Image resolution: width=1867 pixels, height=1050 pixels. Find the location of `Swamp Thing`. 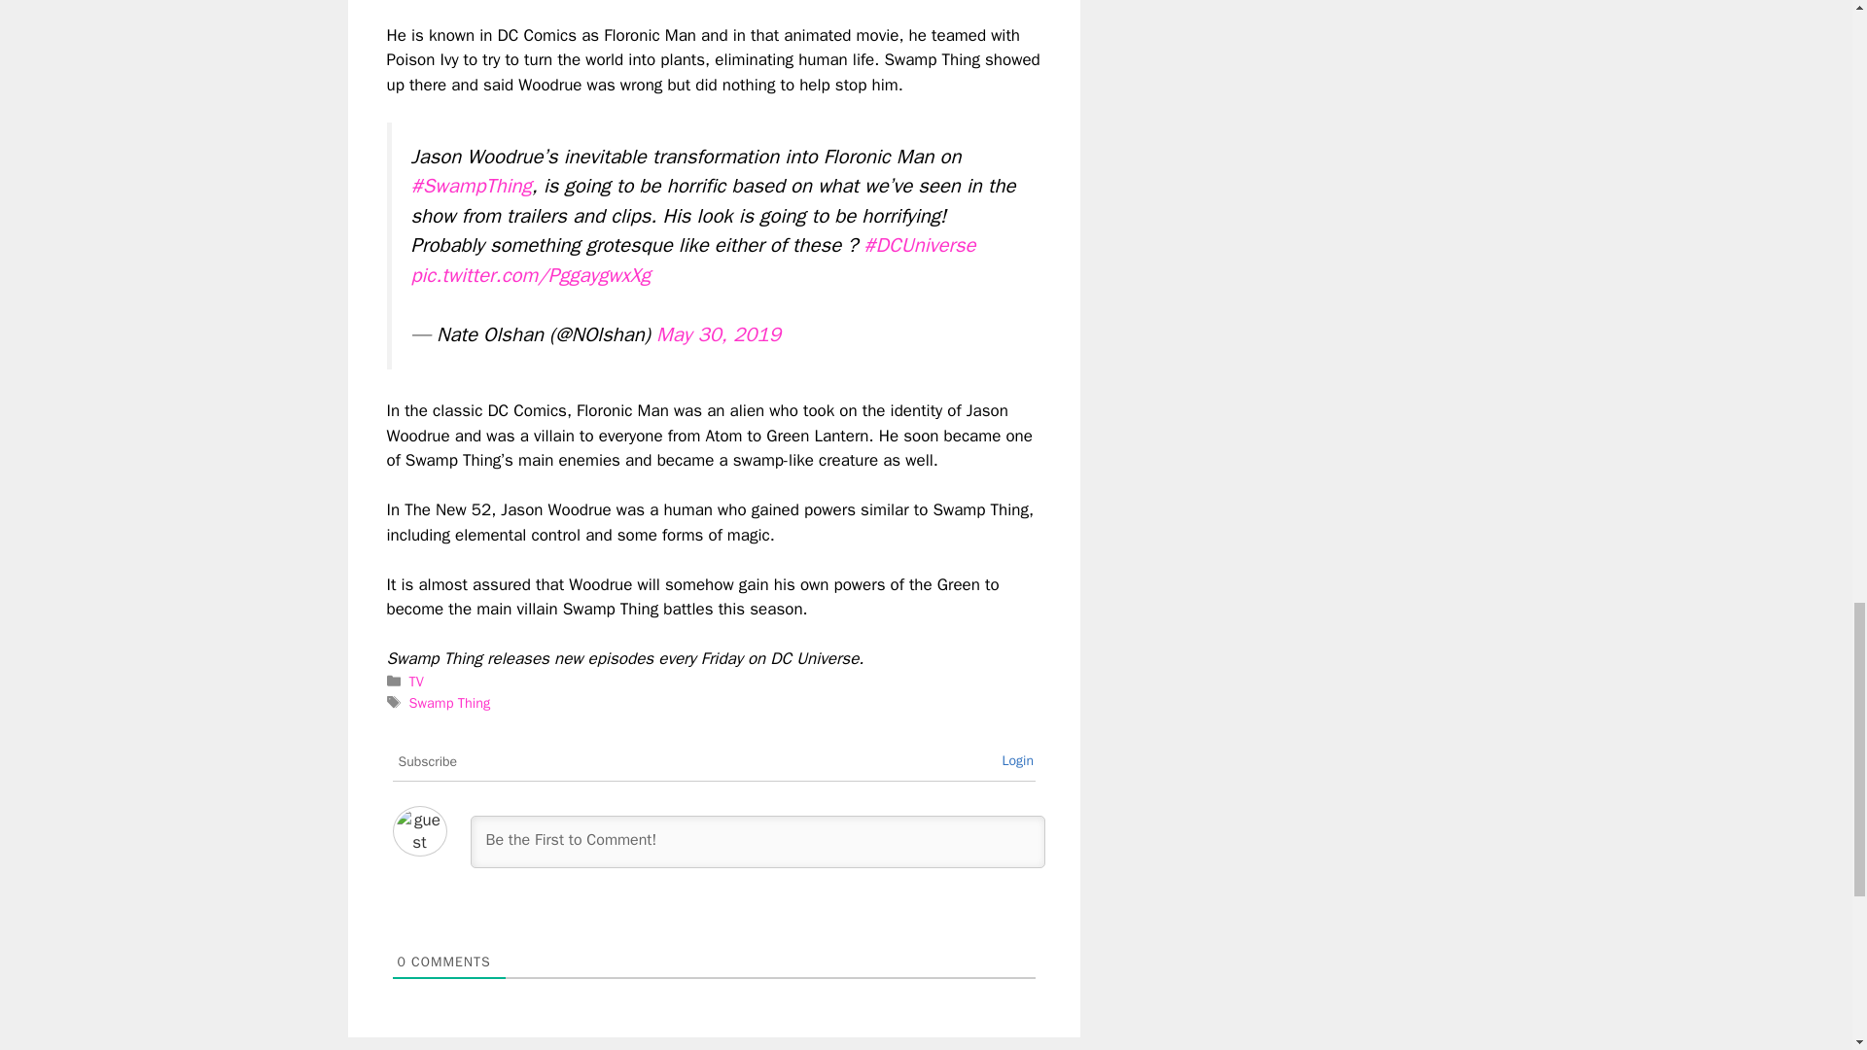

Swamp Thing is located at coordinates (449, 702).